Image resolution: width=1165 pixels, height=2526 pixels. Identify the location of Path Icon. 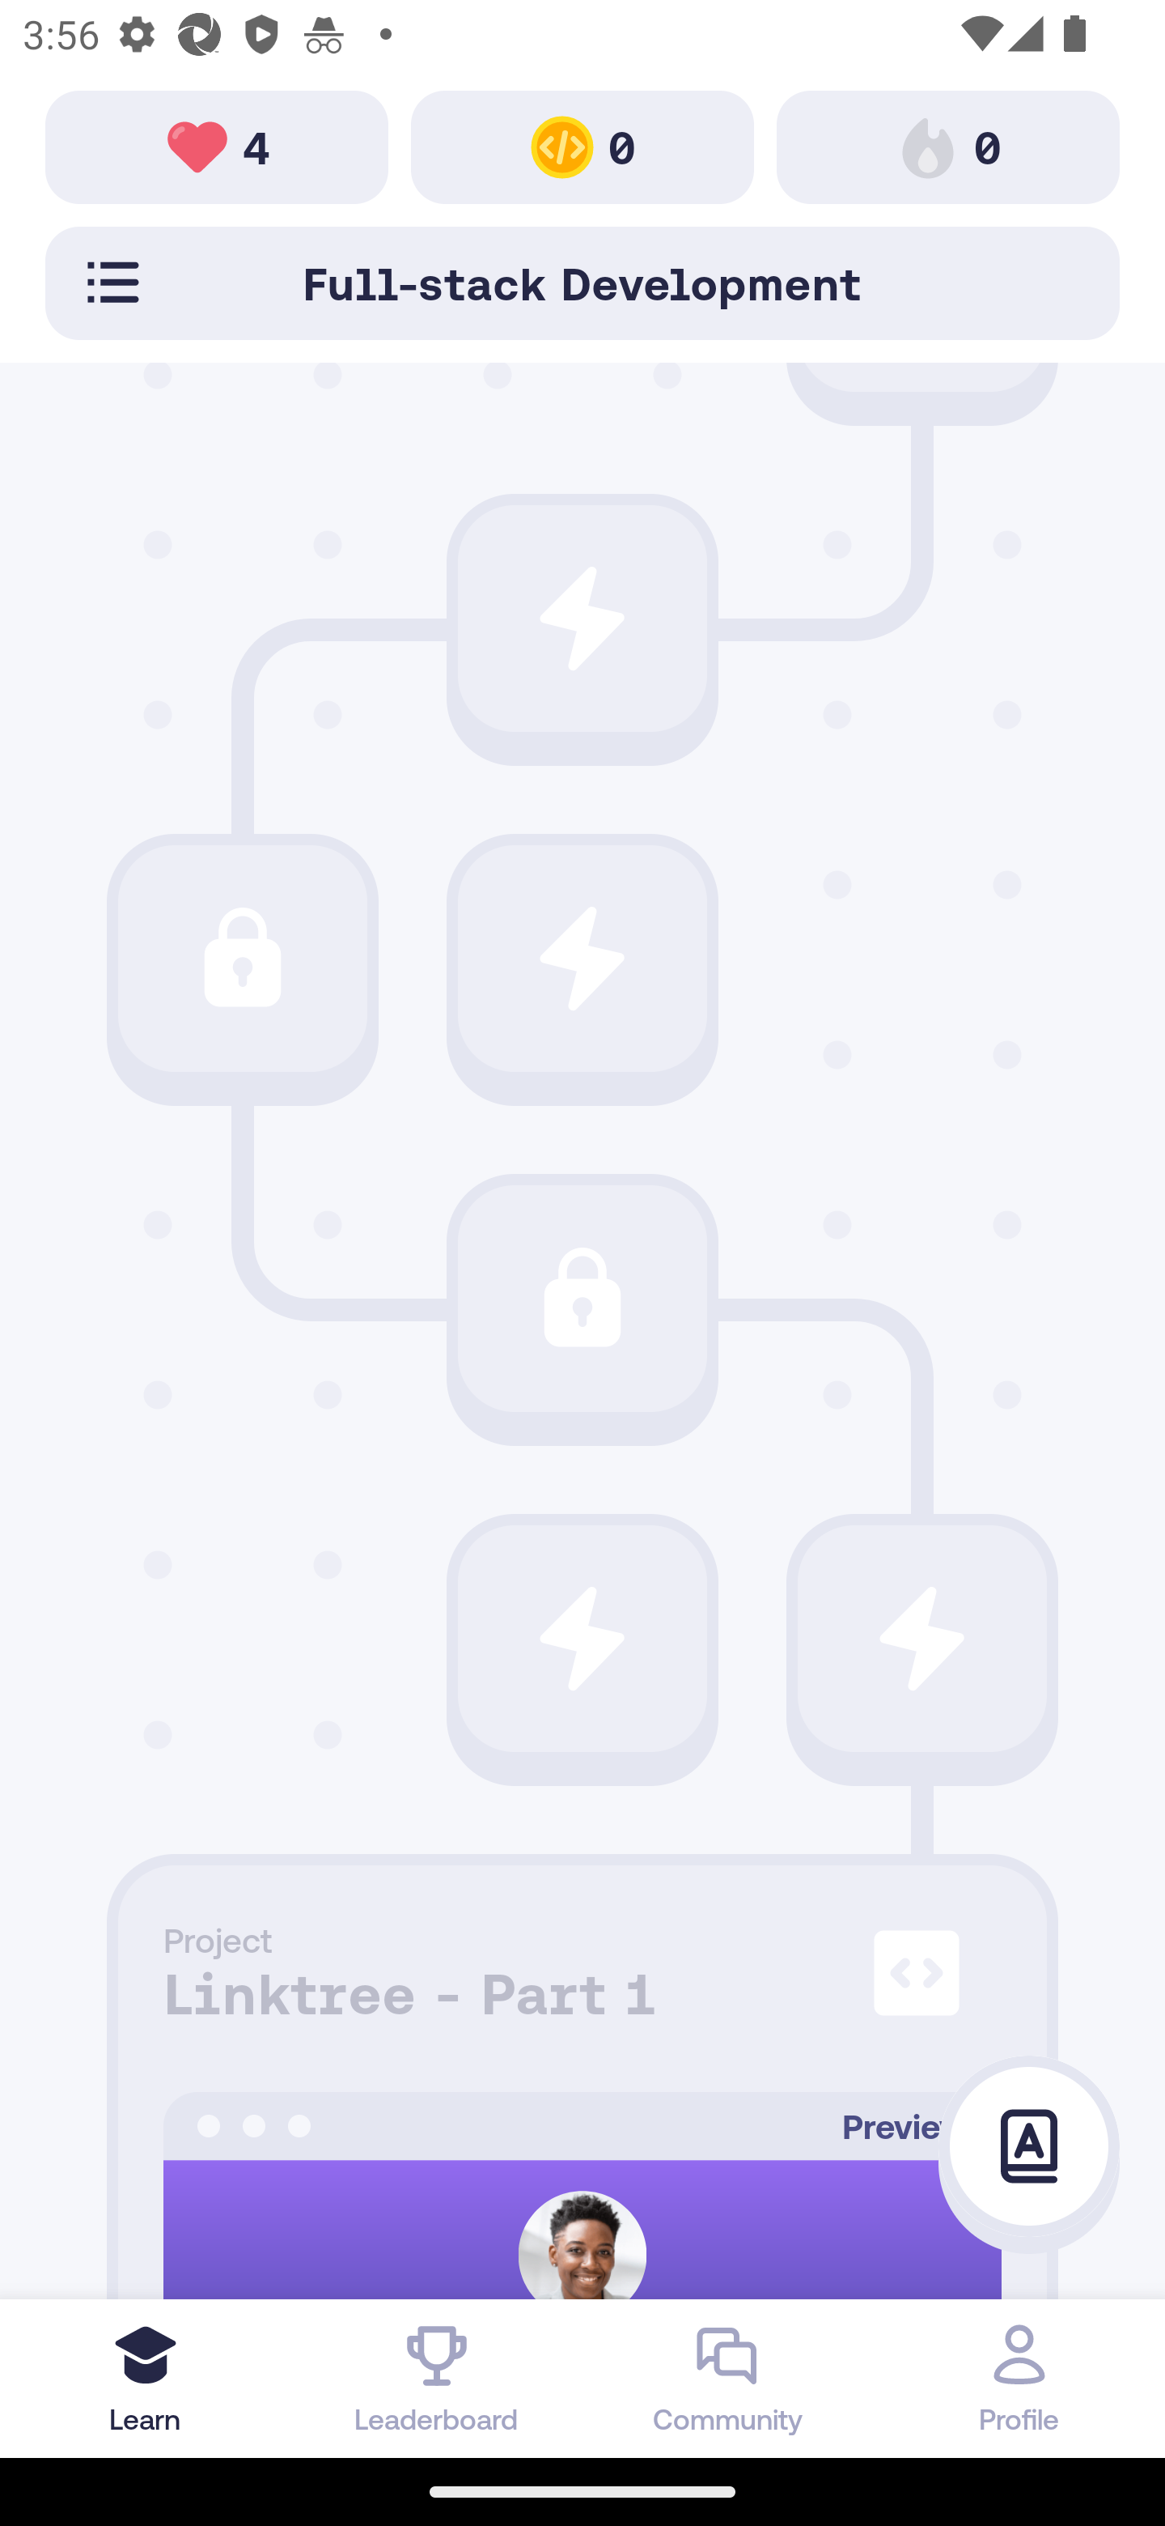
(582, 1639).